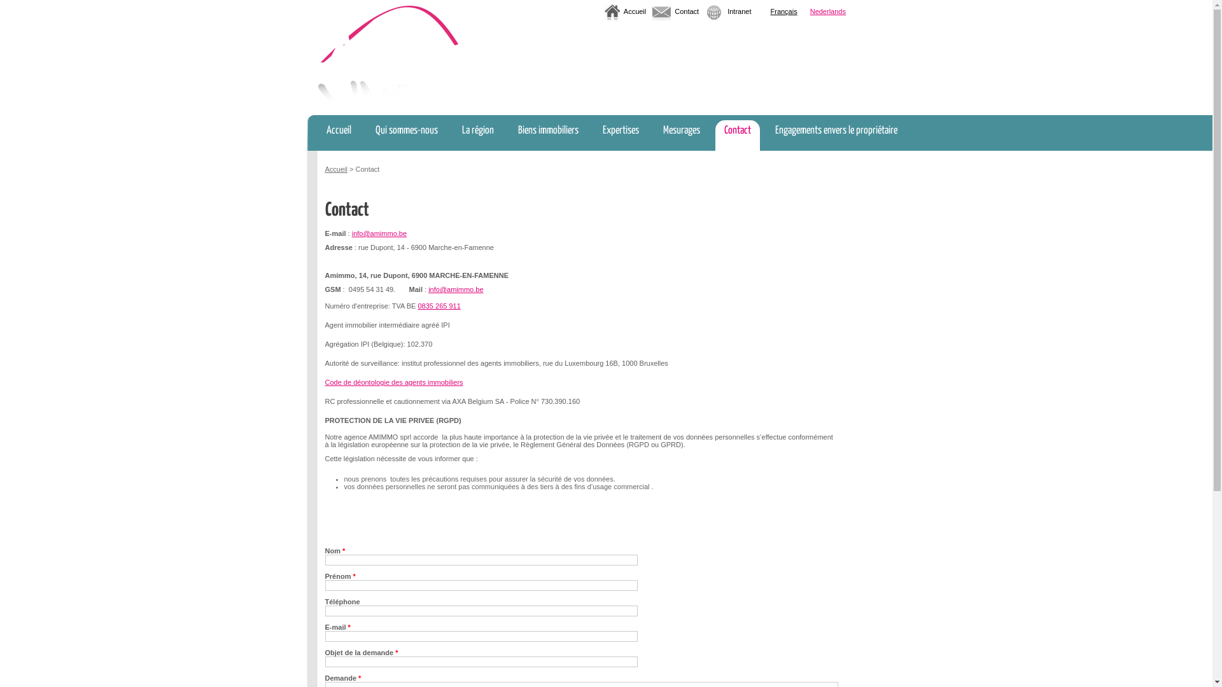 The height and width of the screenshot is (687, 1222). What do you see at coordinates (682, 135) in the screenshot?
I see `Mesurages` at bounding box center [682, 135].